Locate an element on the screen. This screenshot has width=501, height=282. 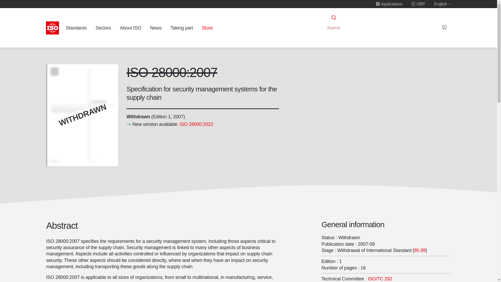
ISO 28000:2022 is located at coordinates (196, 124).